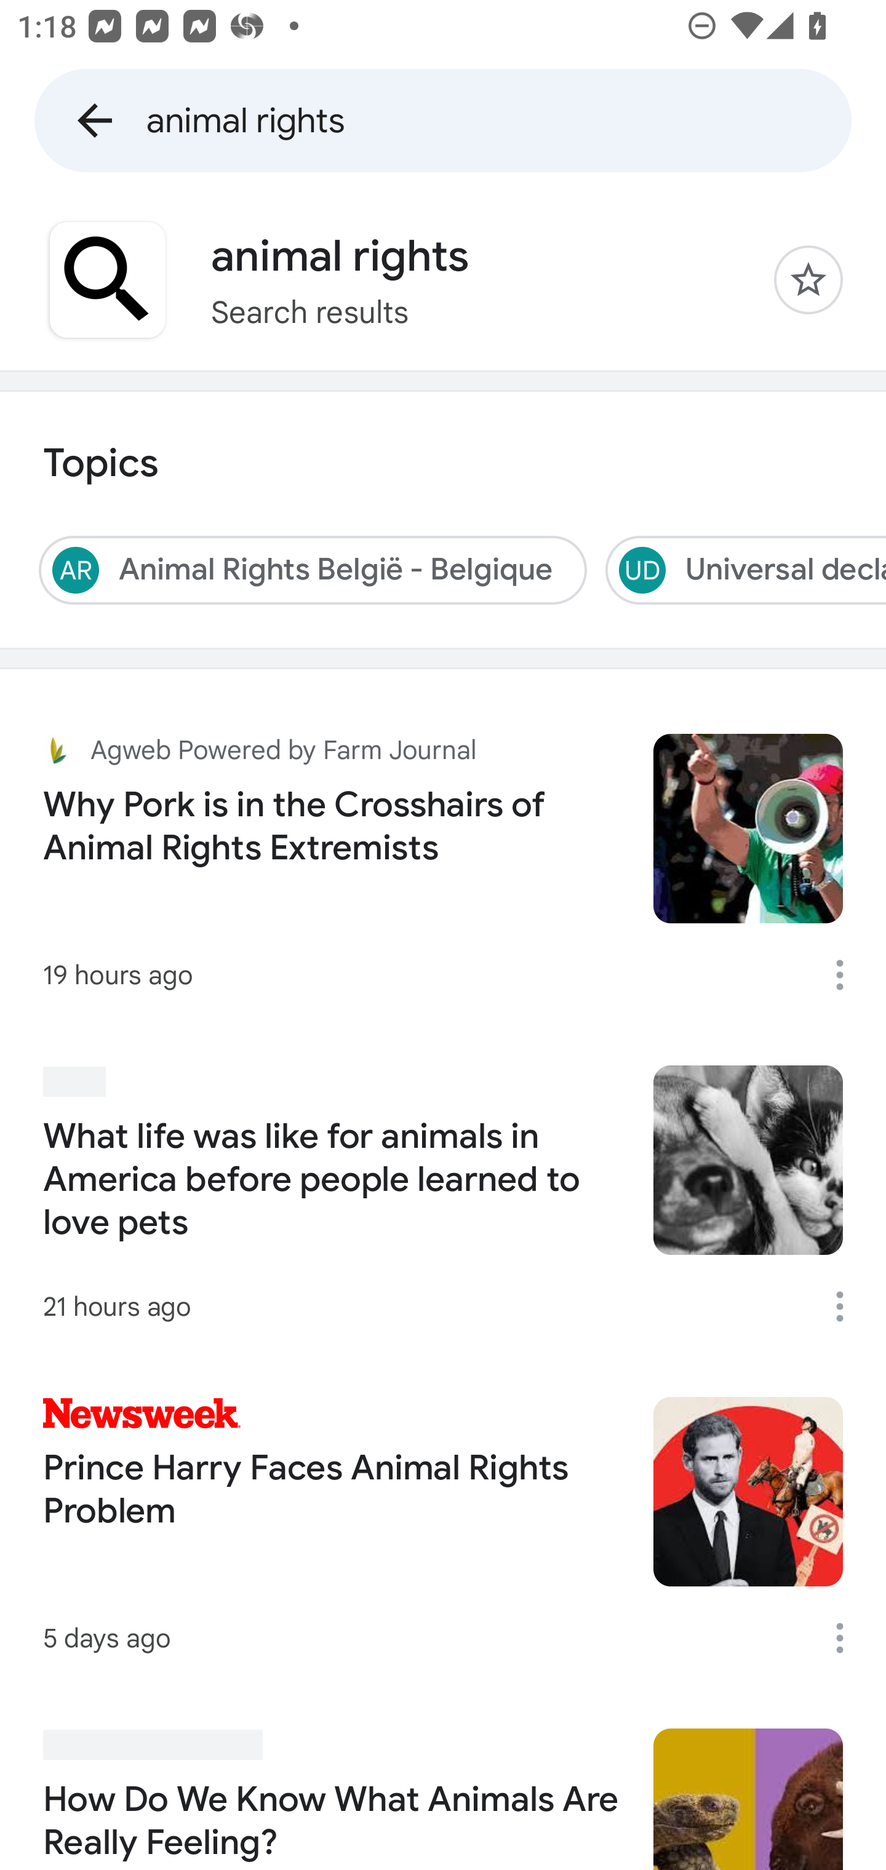 This screenshot has height=1870, width=886. What do you see at coordinates (848, 975) in the screenshot?
I see `More options` at bounding box center [848, 975].